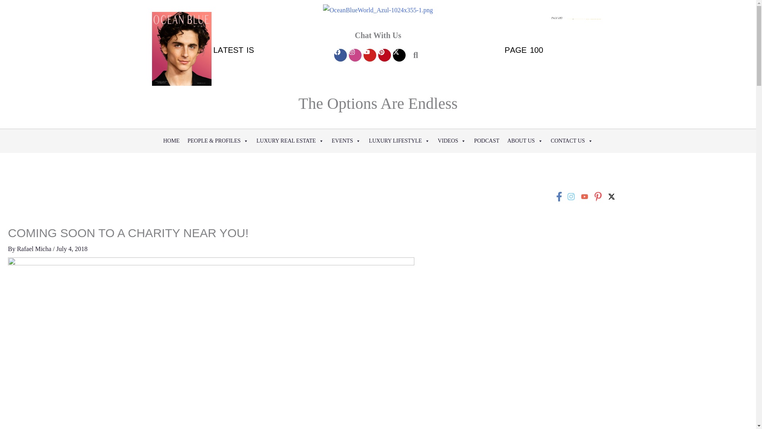  Describe the element at coordinates (370, 55) in the screenshot. I see `Youtube` at that location.